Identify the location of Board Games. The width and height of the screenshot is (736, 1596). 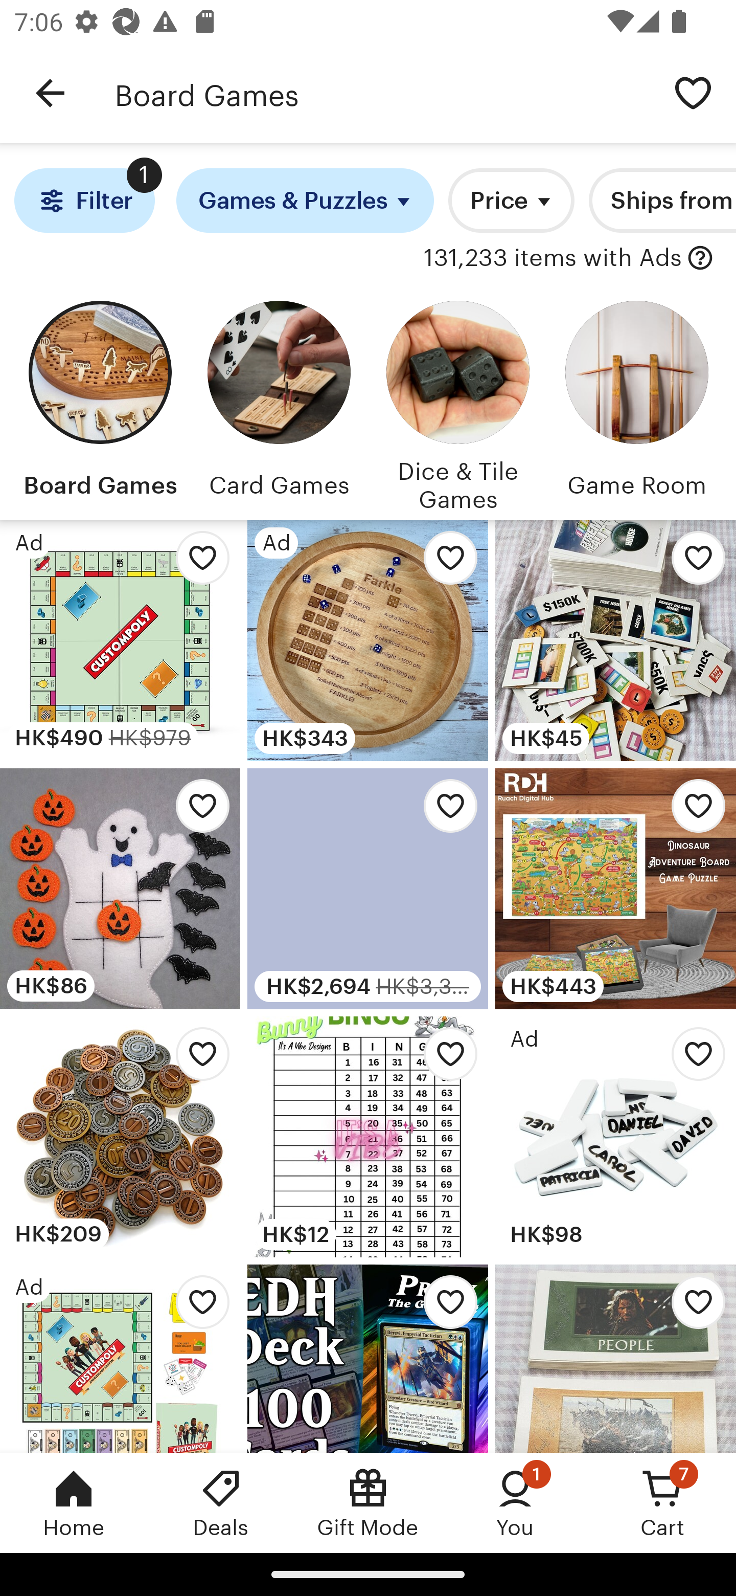
(100, 403).